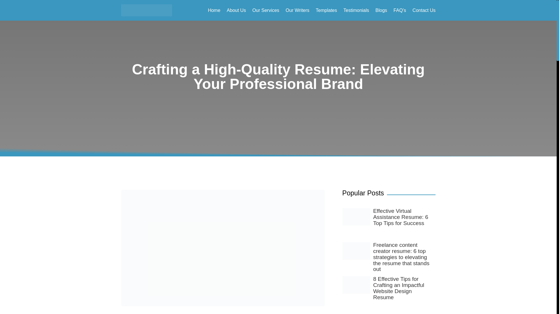 The width and height of the screenshot is (559, 314). What do you see at coordinates (214, 11) in the screenshot?
I see `Home` at bounding box center [214, 11].